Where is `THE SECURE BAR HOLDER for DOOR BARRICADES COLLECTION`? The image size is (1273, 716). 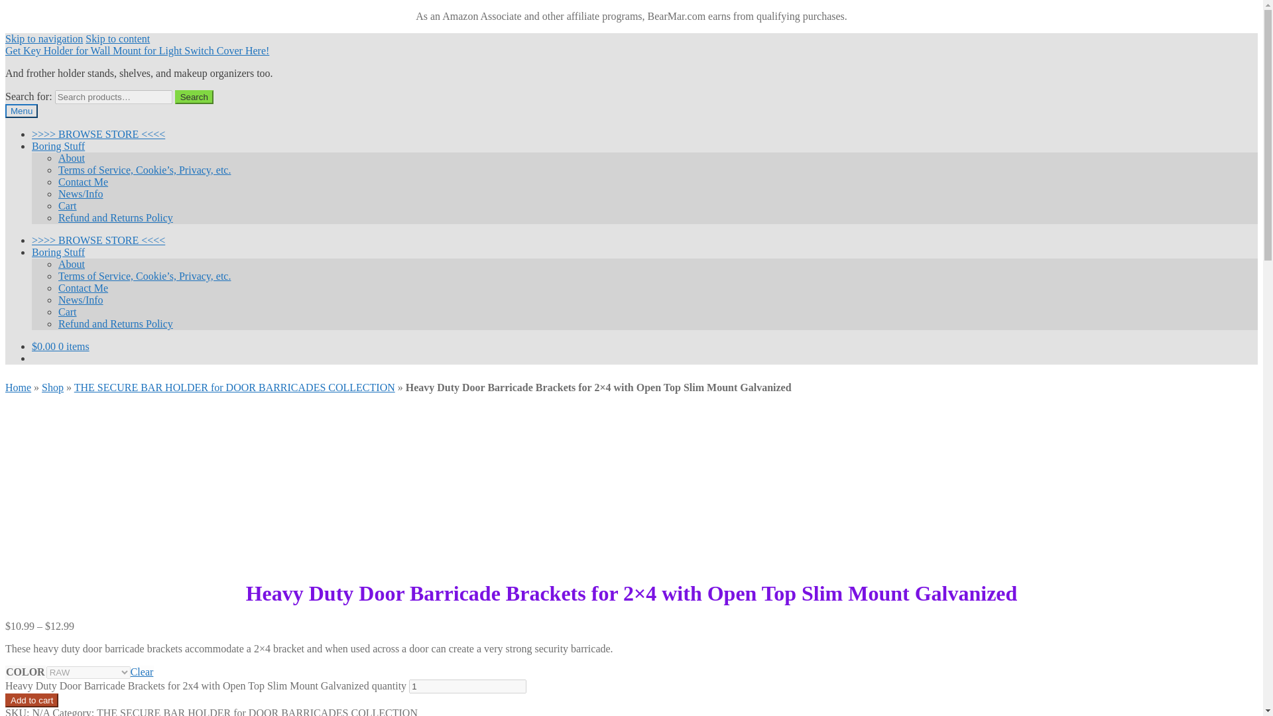
THE SECURE BAR HOLDER for DOOR BARRICADES COLLECTION is located at coordinates (234, 387).